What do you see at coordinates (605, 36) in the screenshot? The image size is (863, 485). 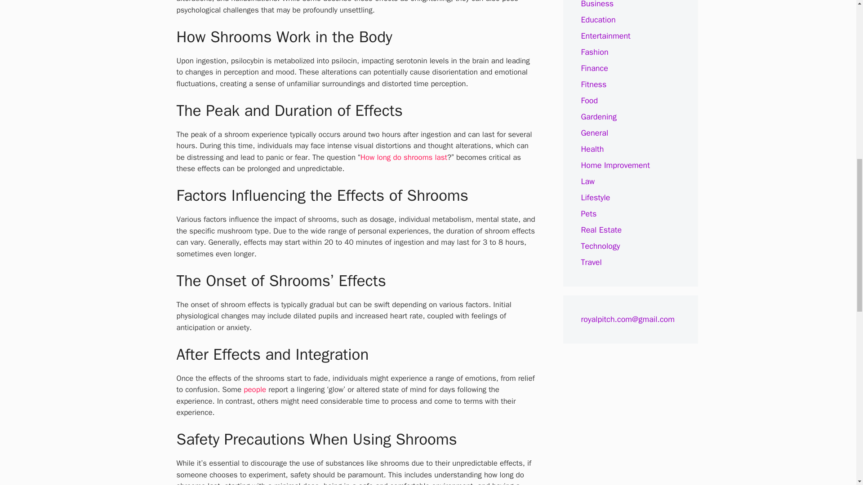 I see `Entertainment` at bounding box center [605, 36].